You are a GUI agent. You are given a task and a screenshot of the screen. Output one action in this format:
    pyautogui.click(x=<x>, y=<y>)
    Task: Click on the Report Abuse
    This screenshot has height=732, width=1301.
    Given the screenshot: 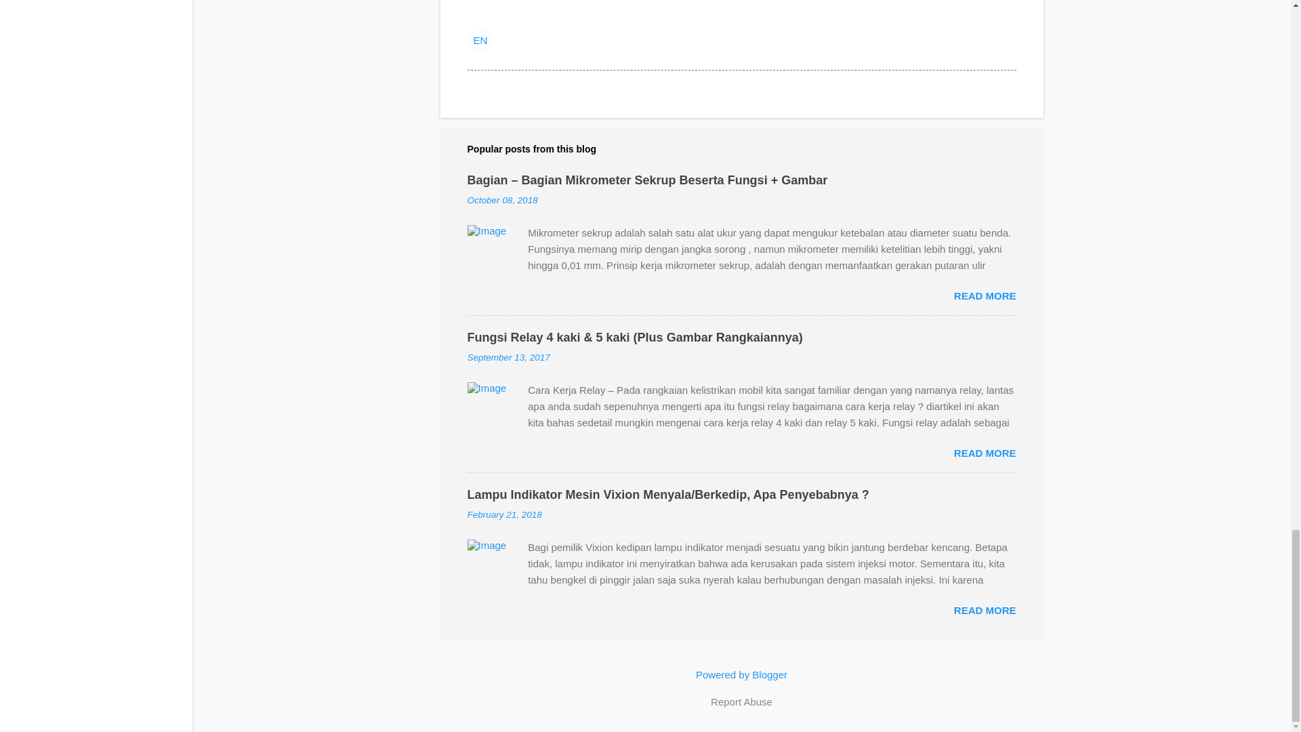 What is the action you would take?
    pyautogui.click(x=741, y=701)
    